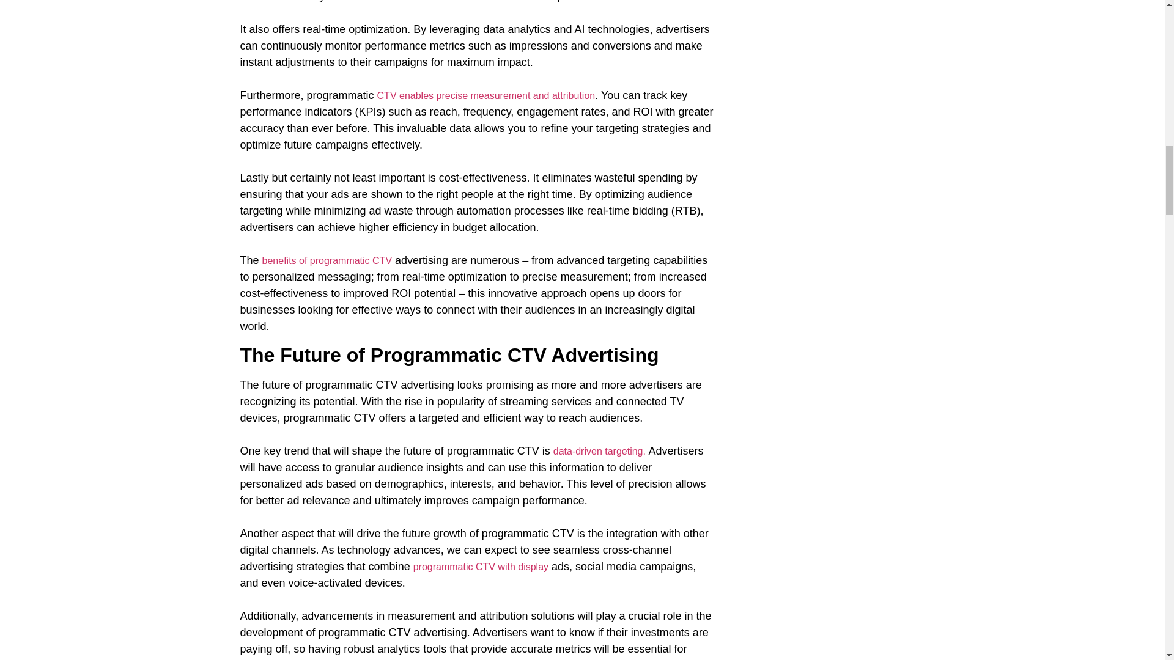 This screenshot has height=660, width=1174. What do you see at coordinates (481, 567) in the screenshot?
I see `programmatic CTV with display` at bounding box center [481, 567].